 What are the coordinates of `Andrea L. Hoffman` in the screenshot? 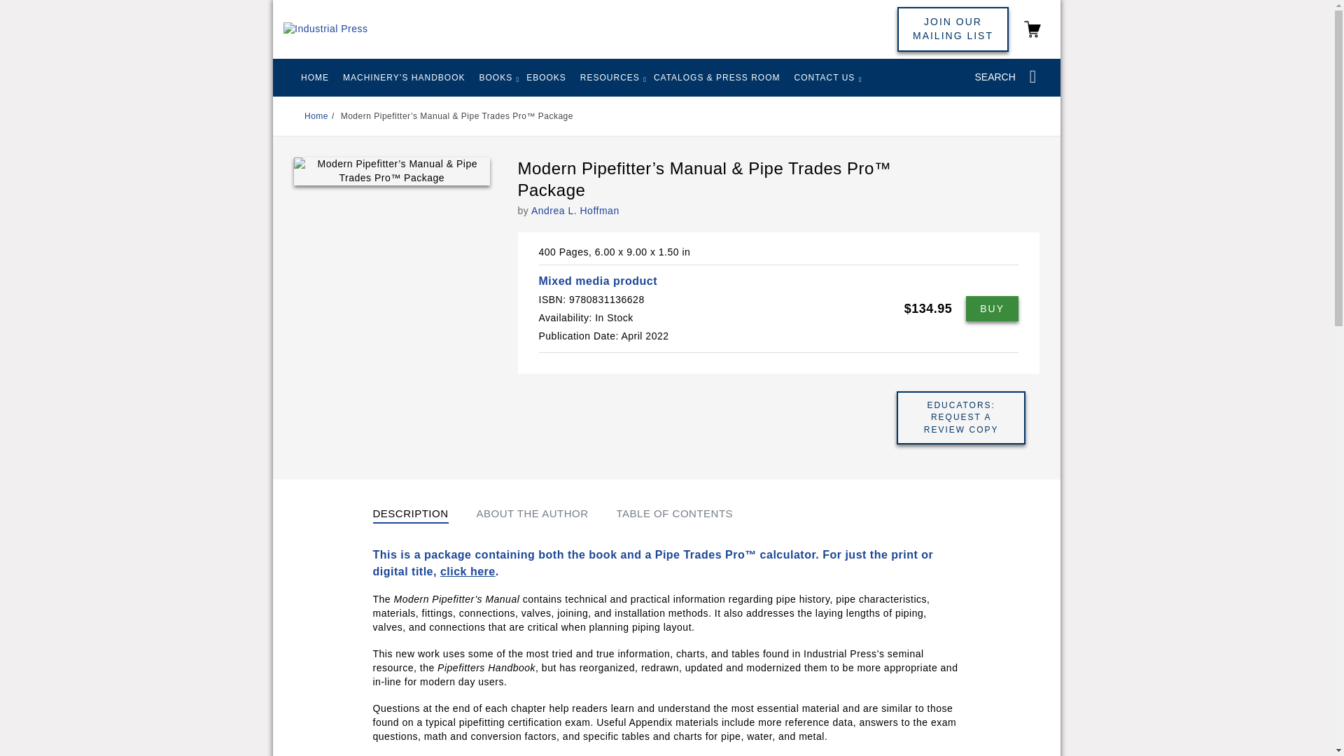 It's located at (575, 210).